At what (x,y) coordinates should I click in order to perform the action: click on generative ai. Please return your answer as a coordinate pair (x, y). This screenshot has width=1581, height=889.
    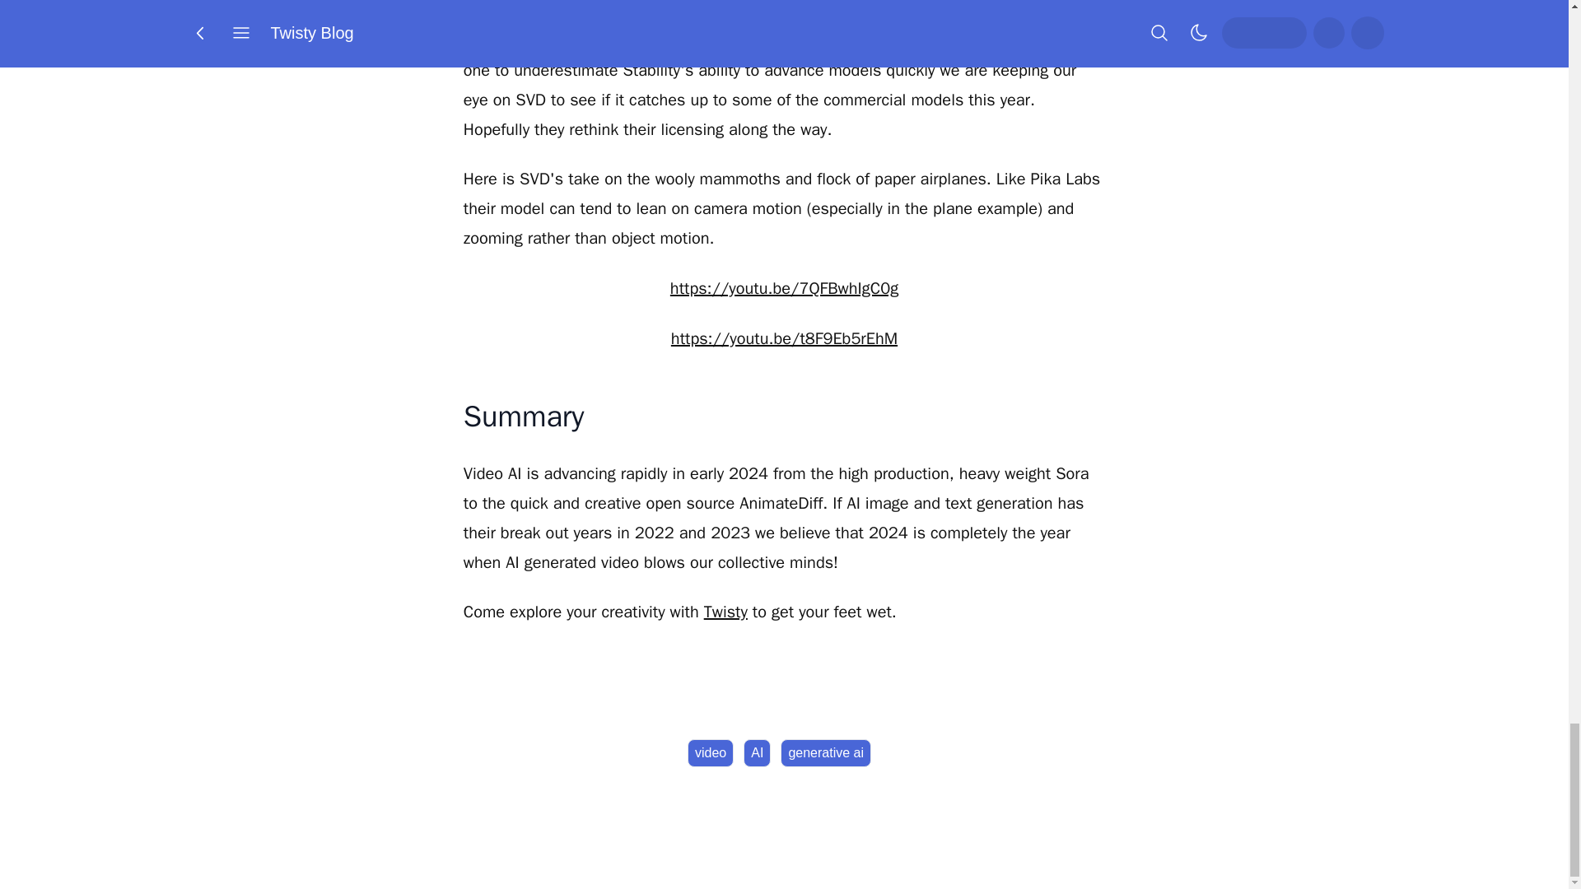
    Looking at the image, I should click on (825, 752).